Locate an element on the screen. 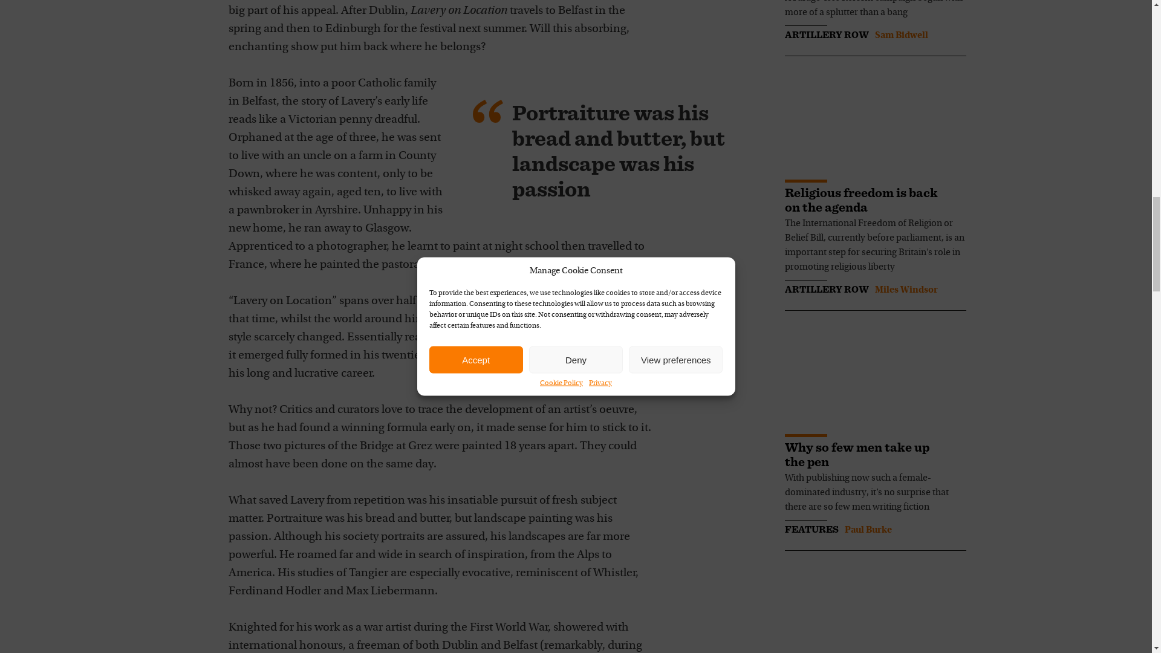 The width and height of the screenshot is (1161, 653). Posts by Miles Windsor is located at coordinates (905, 290).